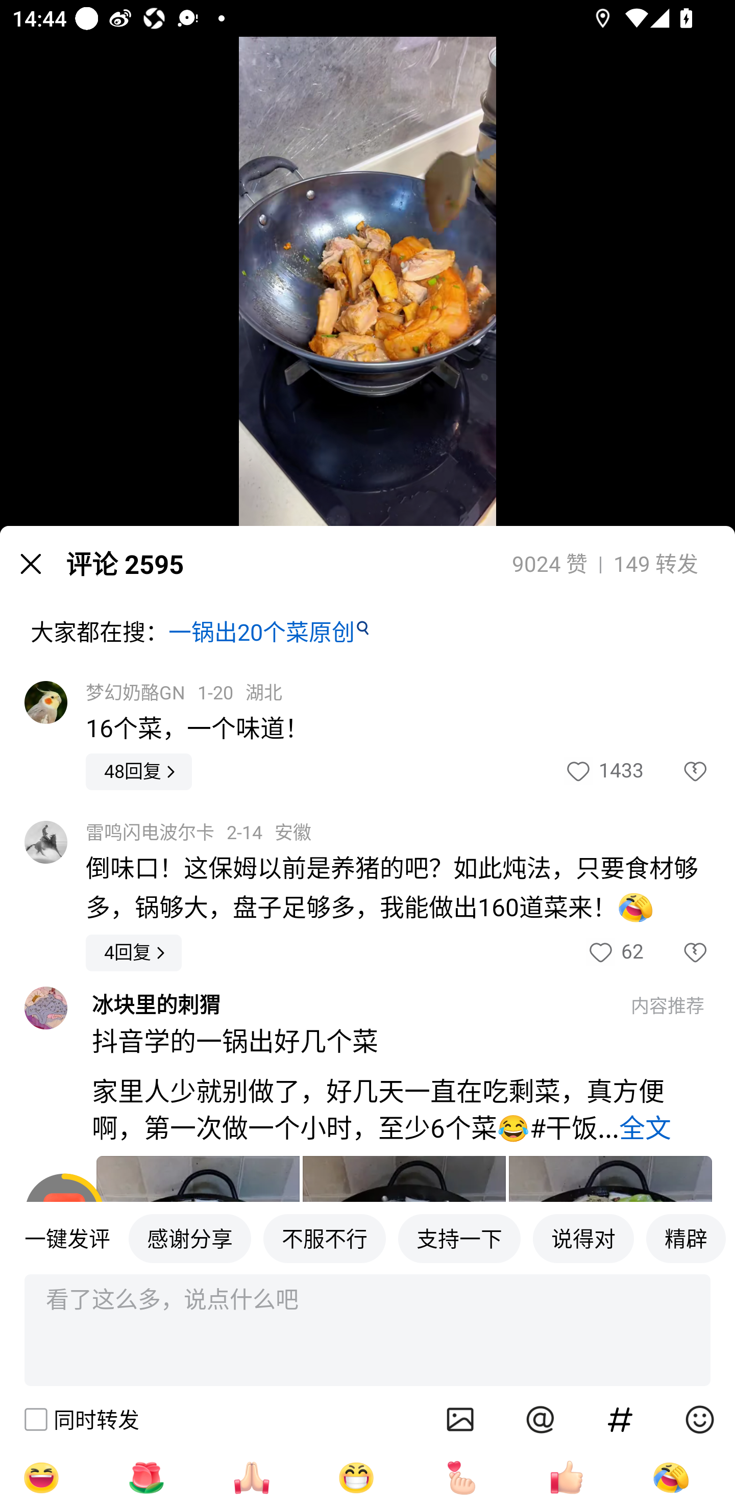 The height and width of the screenshot is (1510, 735). I want to click on 相册, so click(460, 1419).